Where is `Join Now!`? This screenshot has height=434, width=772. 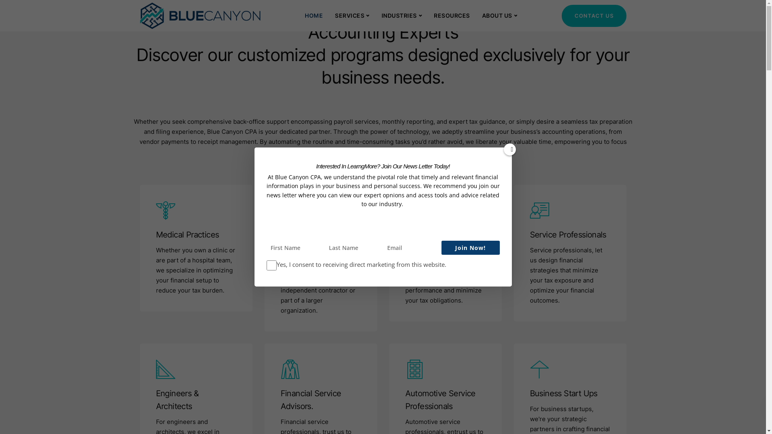
Join Now! is located at coordinates (470, 248).